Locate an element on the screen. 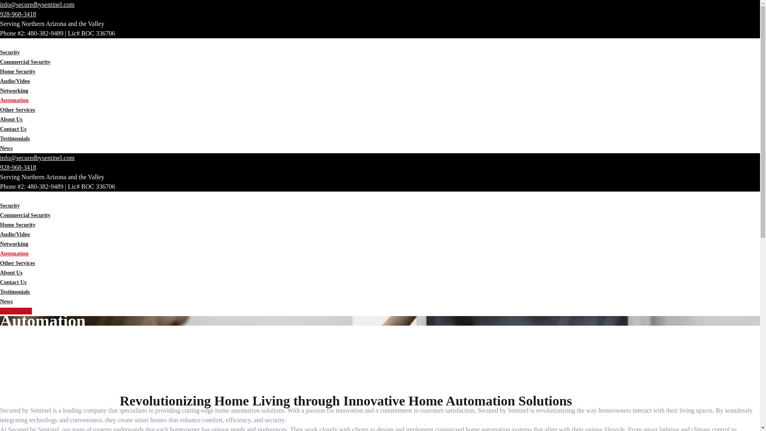 Image resolution: width=766 pixels, height=431 pixels. Networking is located at coordinates (14, 243).